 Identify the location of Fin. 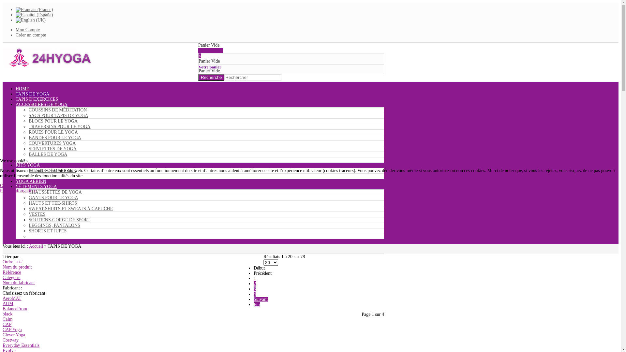
(257, 304).